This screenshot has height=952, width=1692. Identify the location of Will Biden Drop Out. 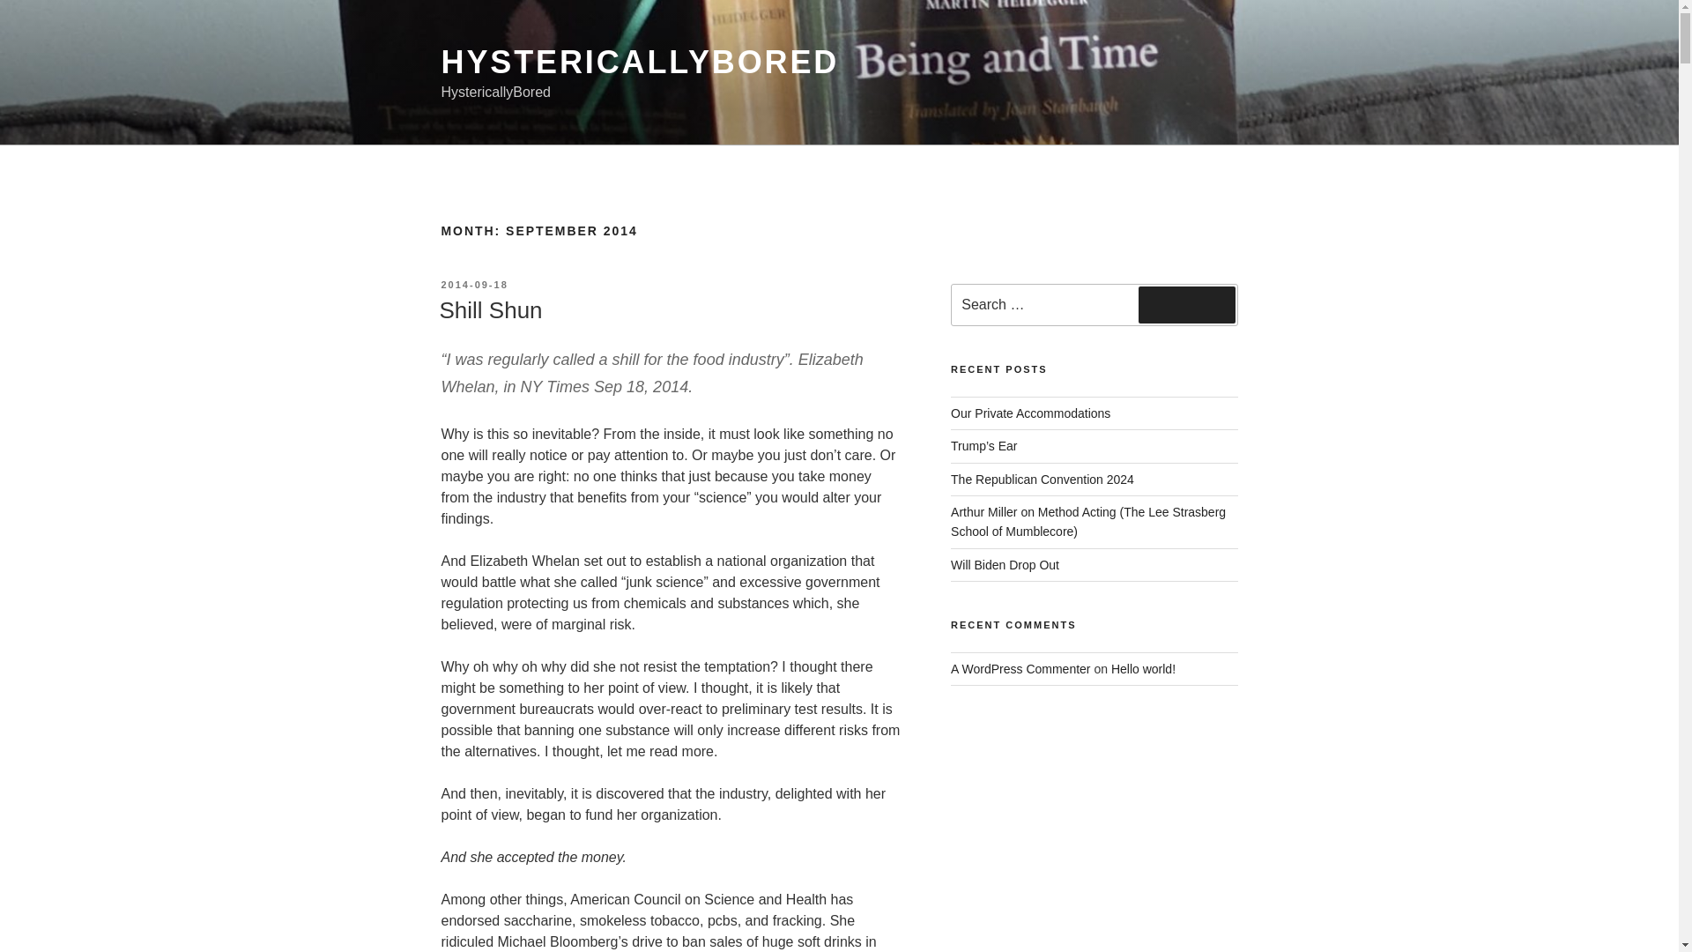
(1005, 564).